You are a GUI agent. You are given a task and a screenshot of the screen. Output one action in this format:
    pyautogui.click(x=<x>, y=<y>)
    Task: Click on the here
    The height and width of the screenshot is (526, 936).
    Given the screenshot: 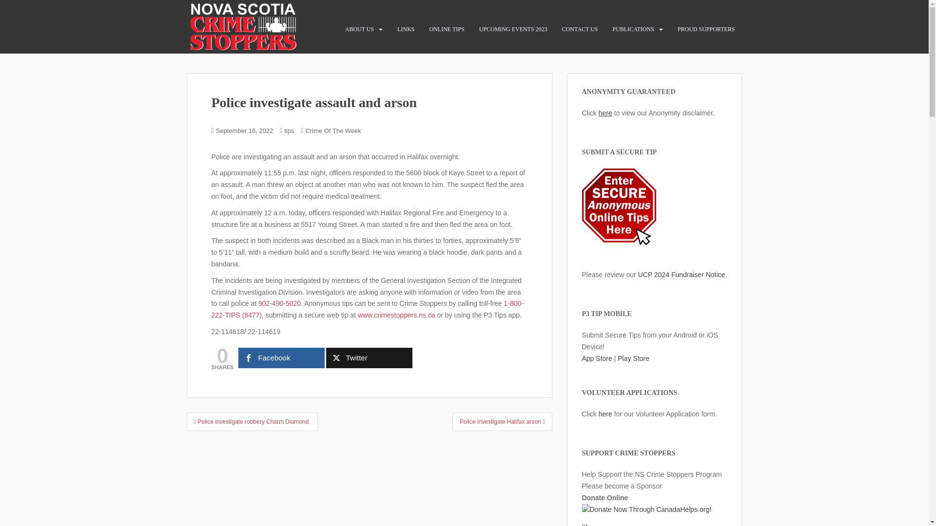 What is the action you would take?
    pyautogui.click(x=605, y=113)
    